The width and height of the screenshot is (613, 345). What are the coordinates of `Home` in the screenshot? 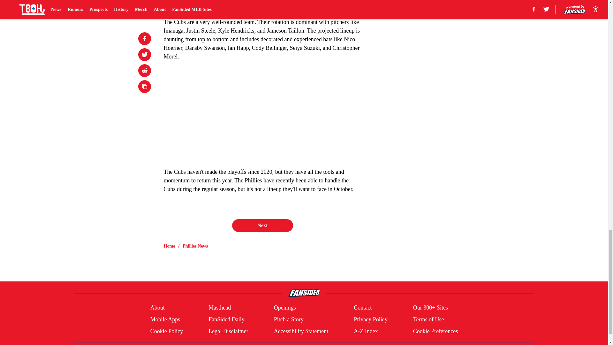 It's located at (169, 246).